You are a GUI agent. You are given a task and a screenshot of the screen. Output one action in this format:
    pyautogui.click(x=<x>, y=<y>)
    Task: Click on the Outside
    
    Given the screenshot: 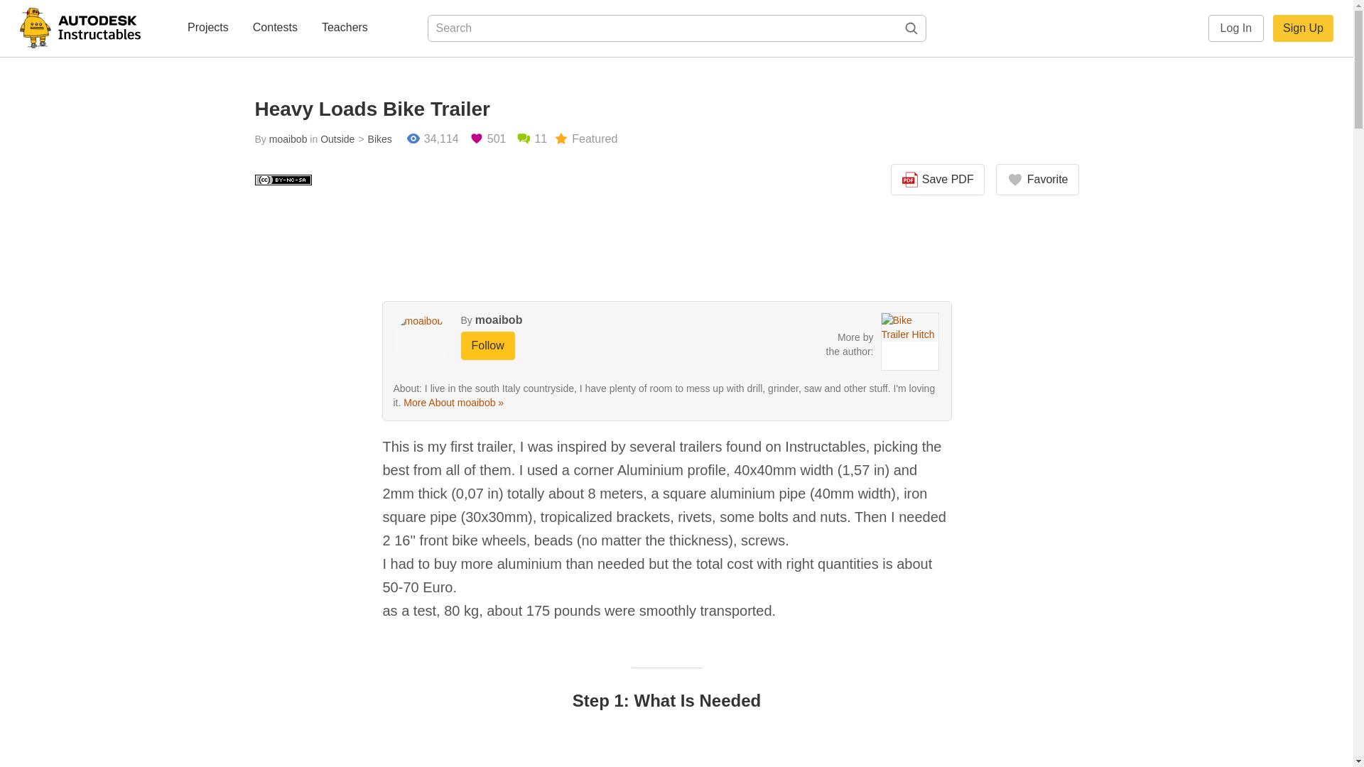 What is the action you would take?
    pyautogui.click(x=337, y=139)
    